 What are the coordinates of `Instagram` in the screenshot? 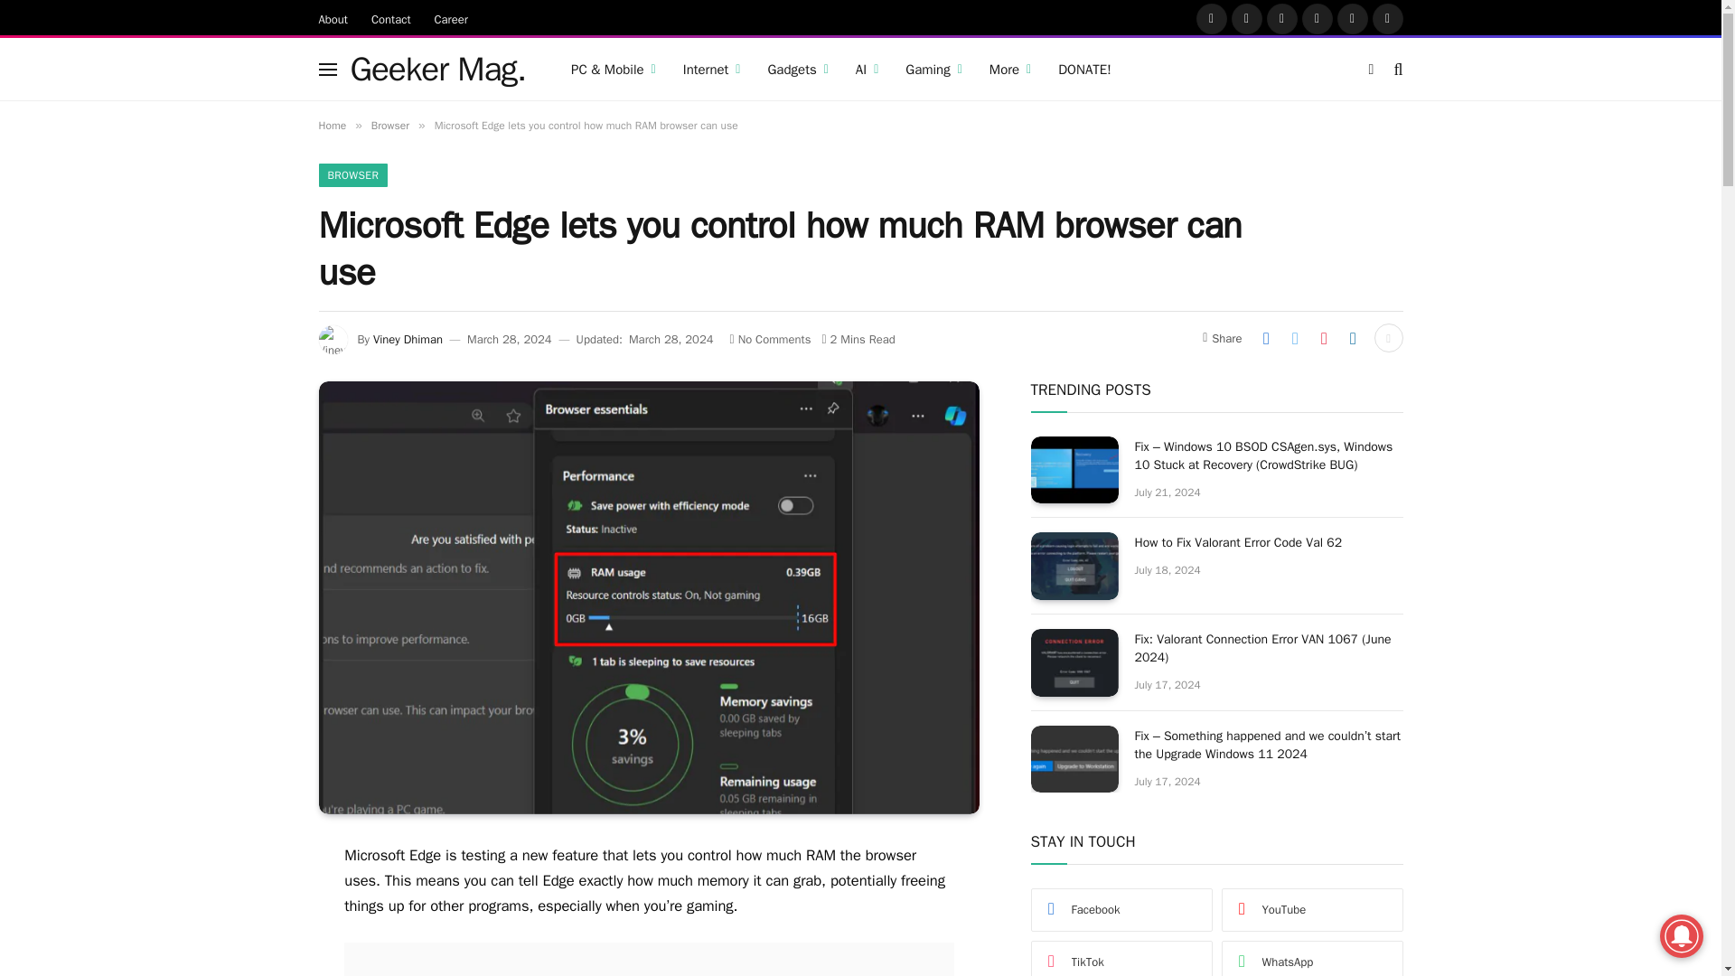 It's located at (1281, 18).